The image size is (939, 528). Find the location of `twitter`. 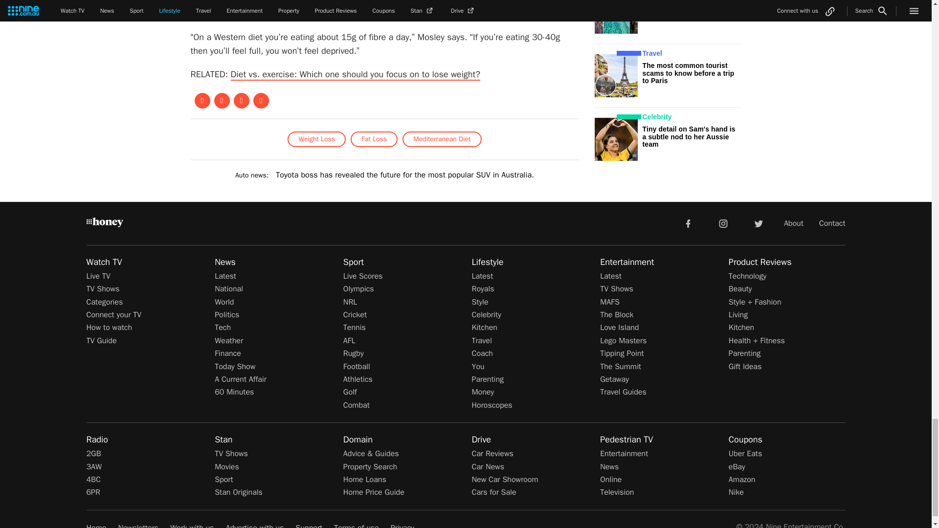

twitter is located at coordinates (758, 223).